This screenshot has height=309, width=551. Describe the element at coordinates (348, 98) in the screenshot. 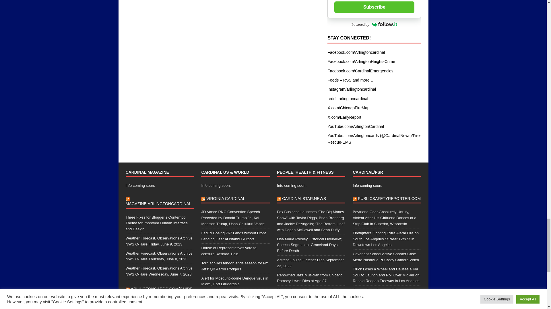

I see `Not much activity here on reddit, yet.` at that location.